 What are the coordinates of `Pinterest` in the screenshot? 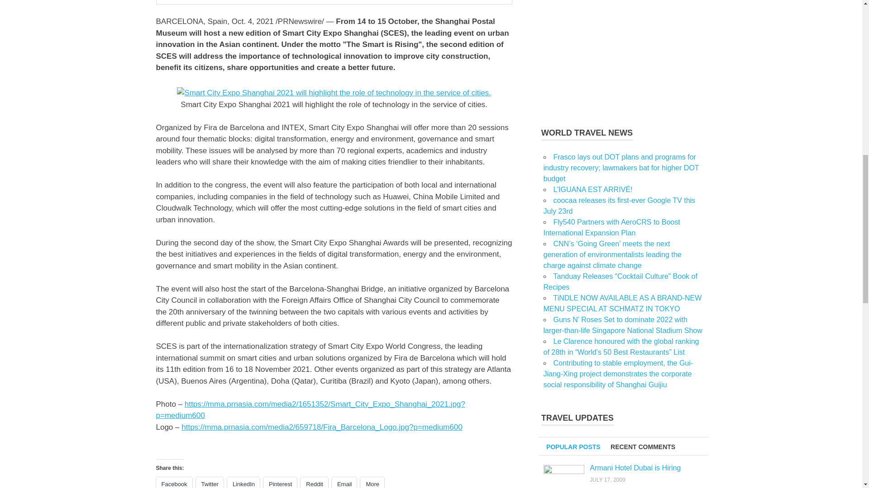 It's located at (280, 483).